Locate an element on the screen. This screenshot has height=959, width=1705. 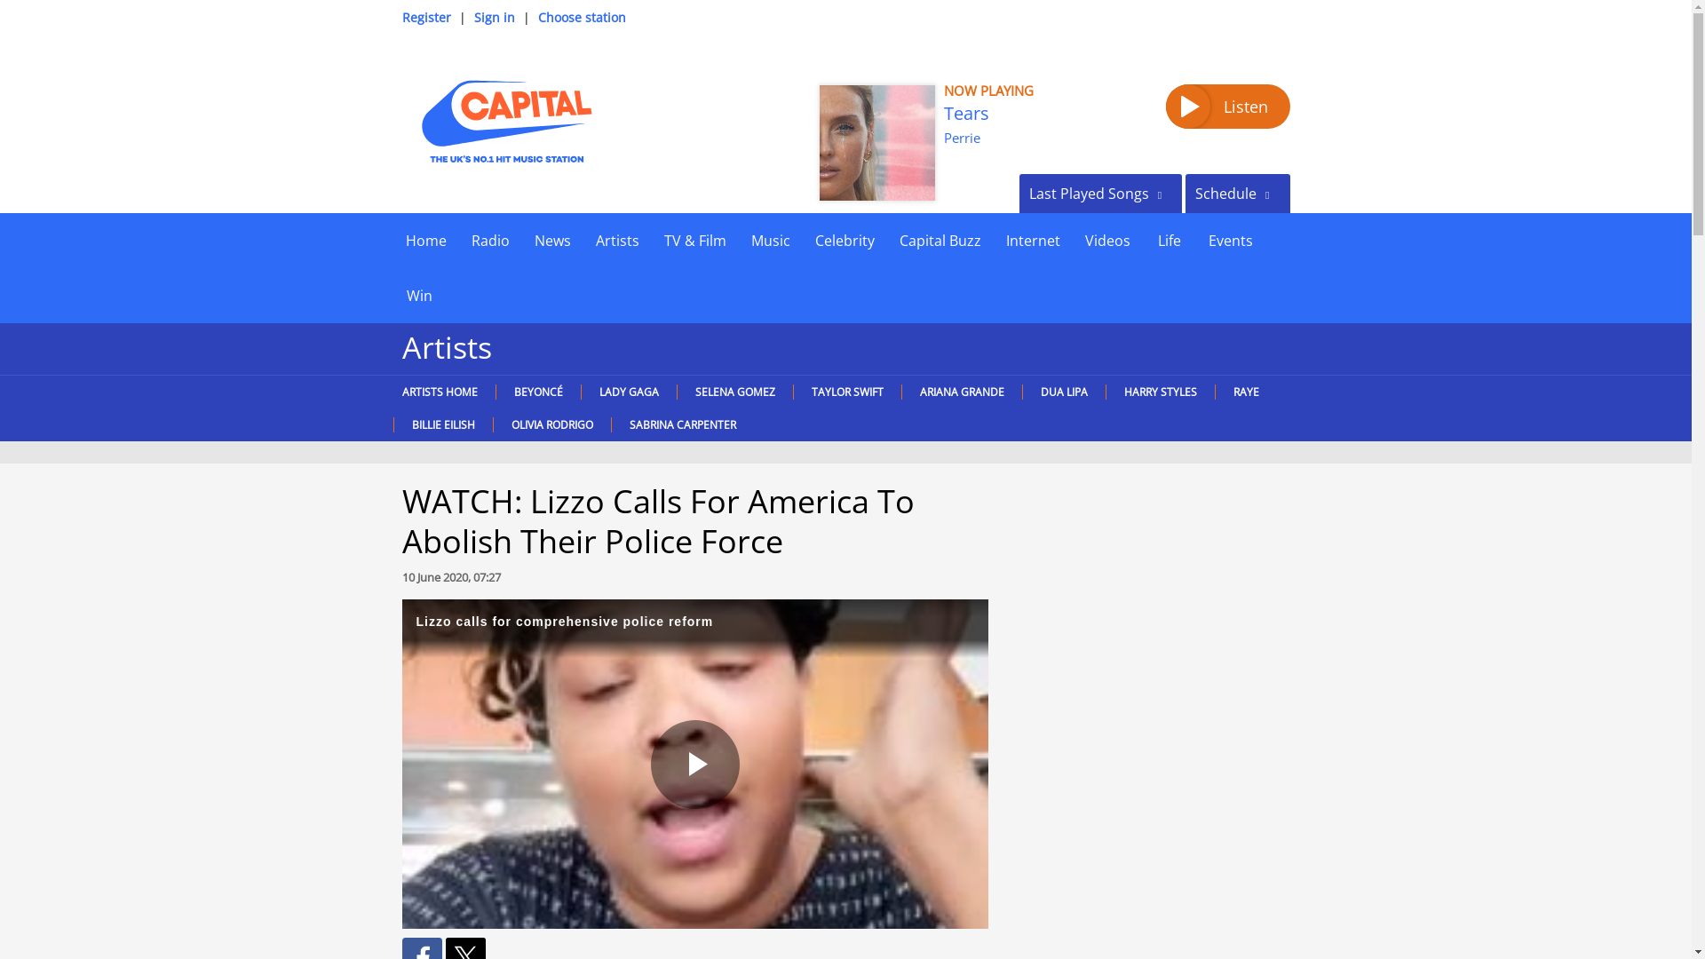
Life is located at coordinates (1169, 240).